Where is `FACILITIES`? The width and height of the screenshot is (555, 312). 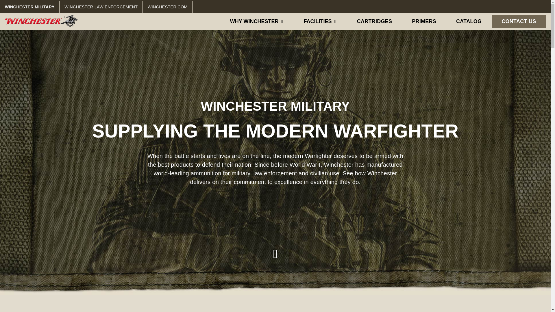 FACILITIES is located at coordinates (320, 21).